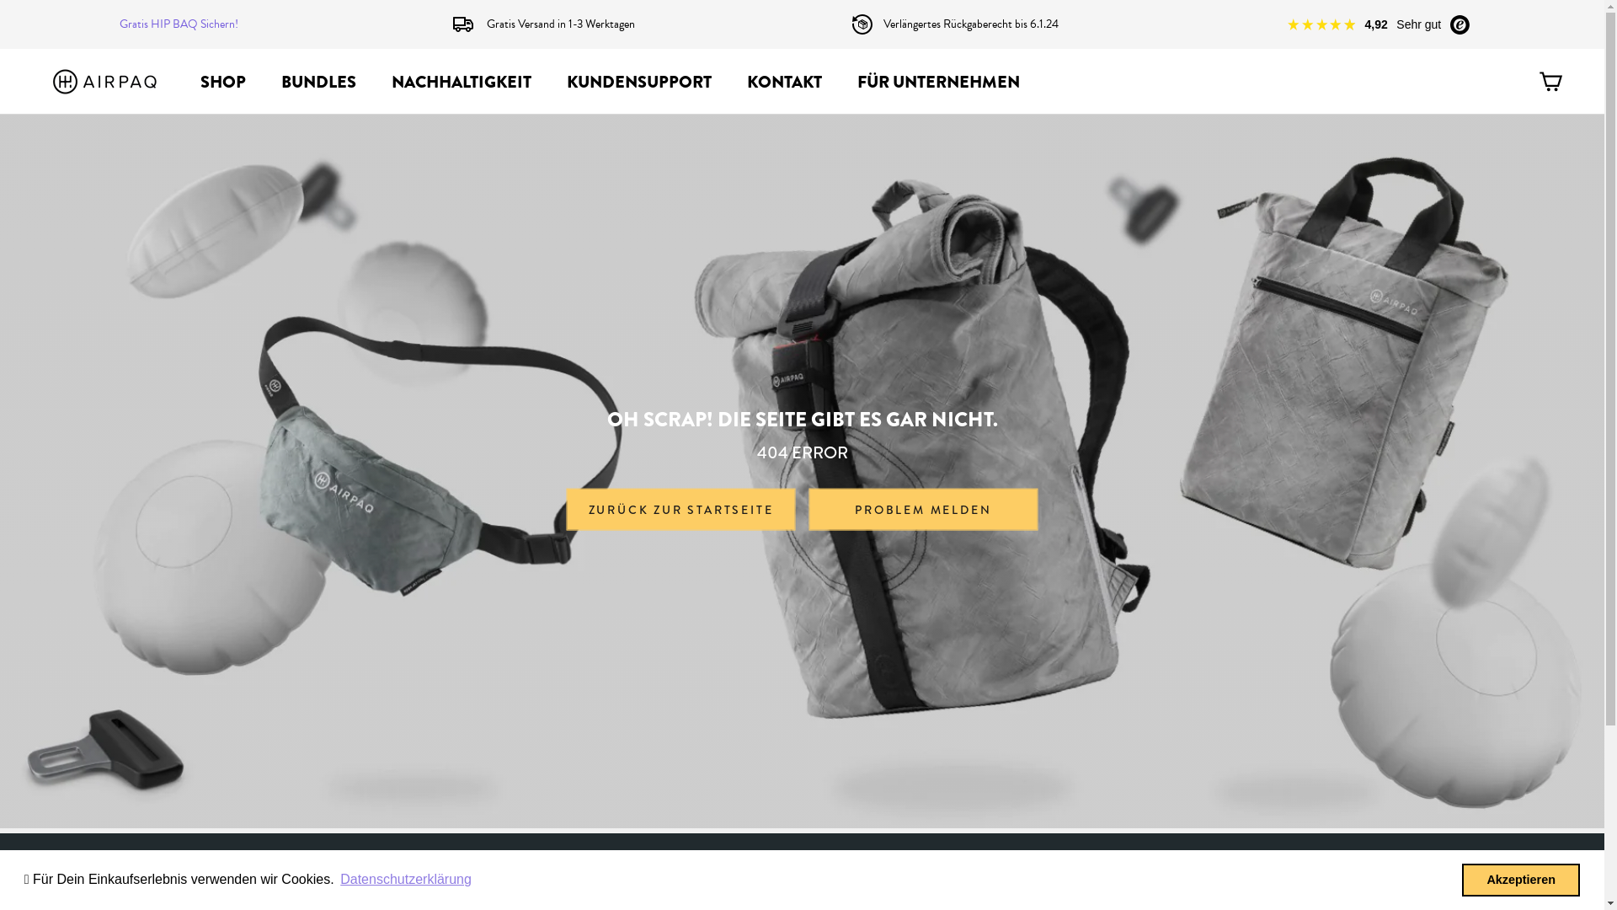 The width and height of the screenshot is (1617, 910). I want to click on Gratis HIP BAQ Sichern!, so click(179, 24).